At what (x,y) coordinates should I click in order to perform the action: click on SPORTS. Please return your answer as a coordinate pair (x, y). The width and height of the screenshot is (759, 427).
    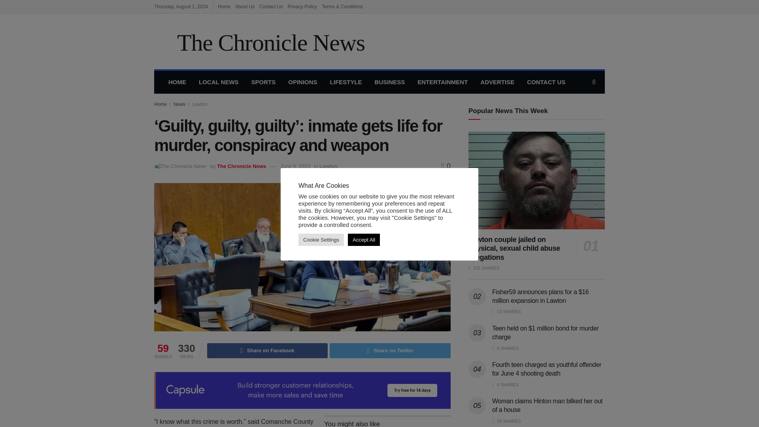
    Looking at the image, I should click on (264, 82).